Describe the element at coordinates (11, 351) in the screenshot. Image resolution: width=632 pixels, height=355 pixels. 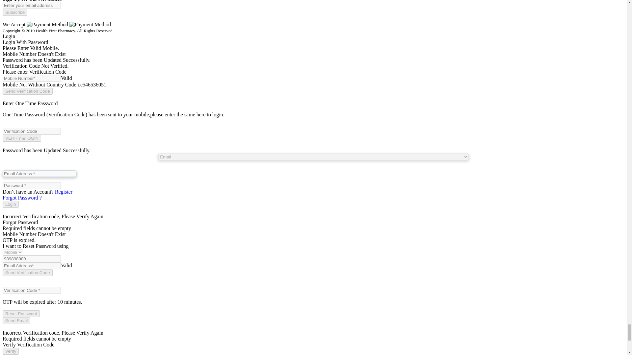
I see `Verify` at that location.